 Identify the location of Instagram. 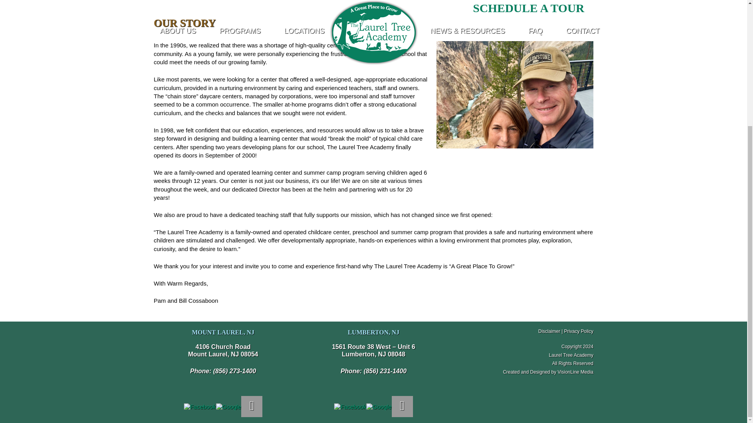
(251, 406).